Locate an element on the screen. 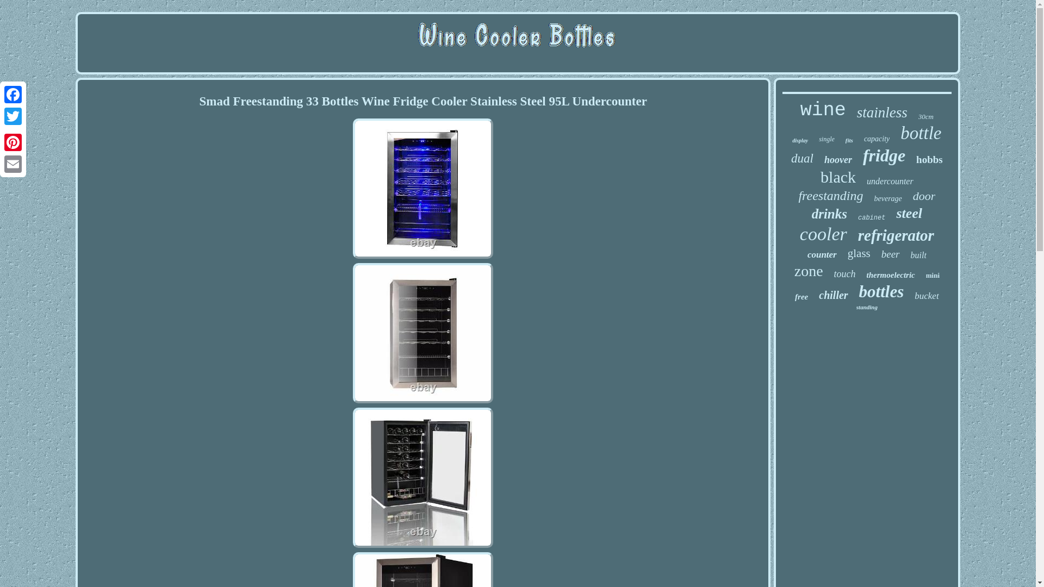  hobbs is located at coordinates (929, 159).